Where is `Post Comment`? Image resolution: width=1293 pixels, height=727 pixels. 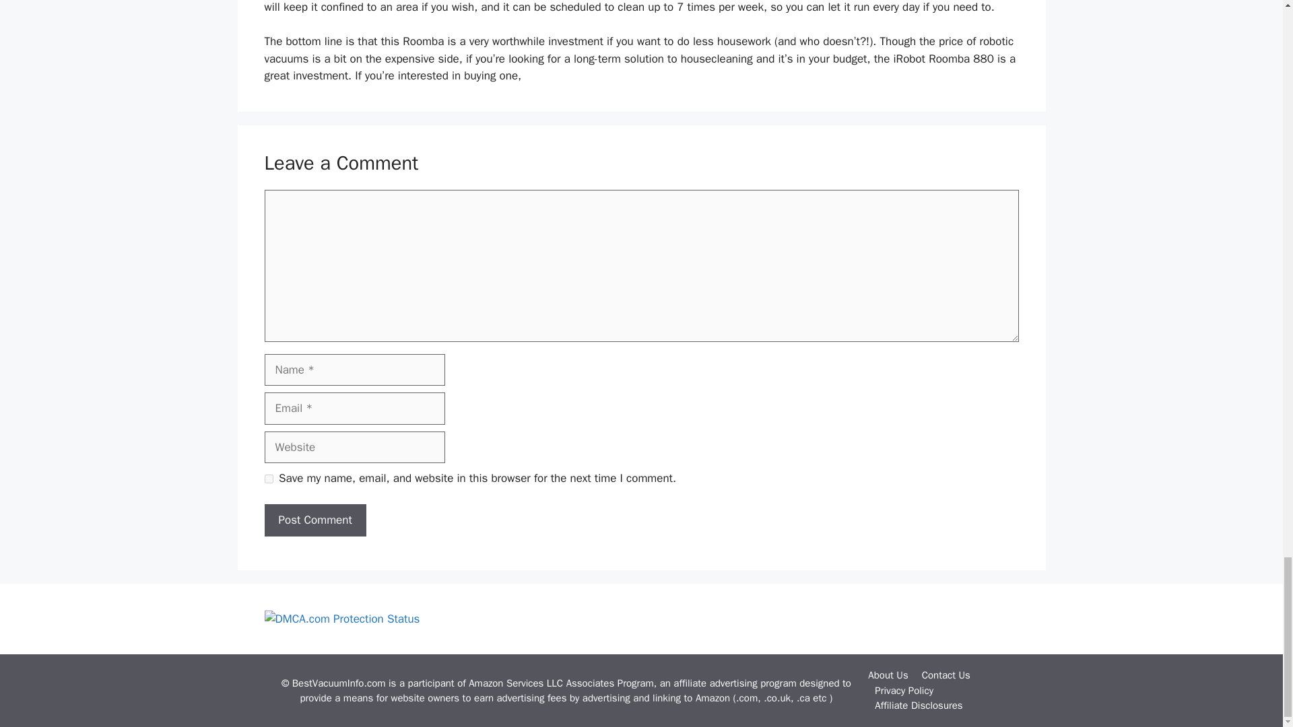 Post Comment is located at coordinates (314, 520).